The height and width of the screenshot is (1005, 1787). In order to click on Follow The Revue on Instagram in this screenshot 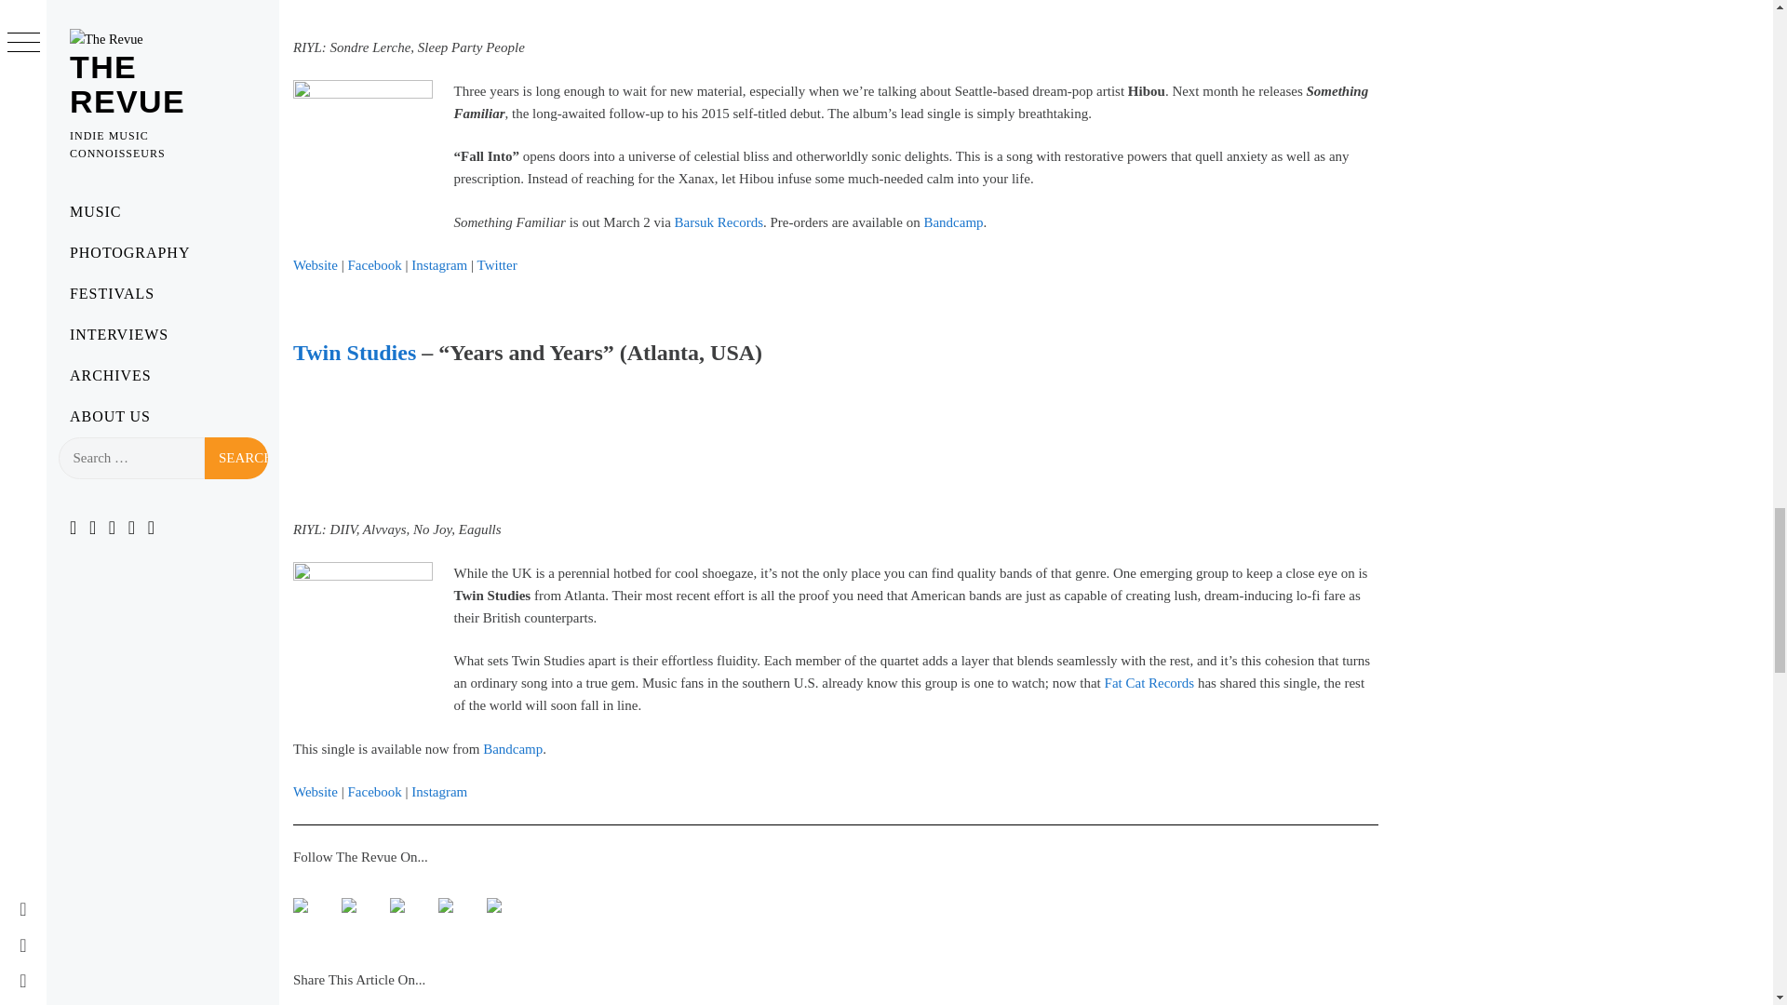, I will do `click(501, 912)`.